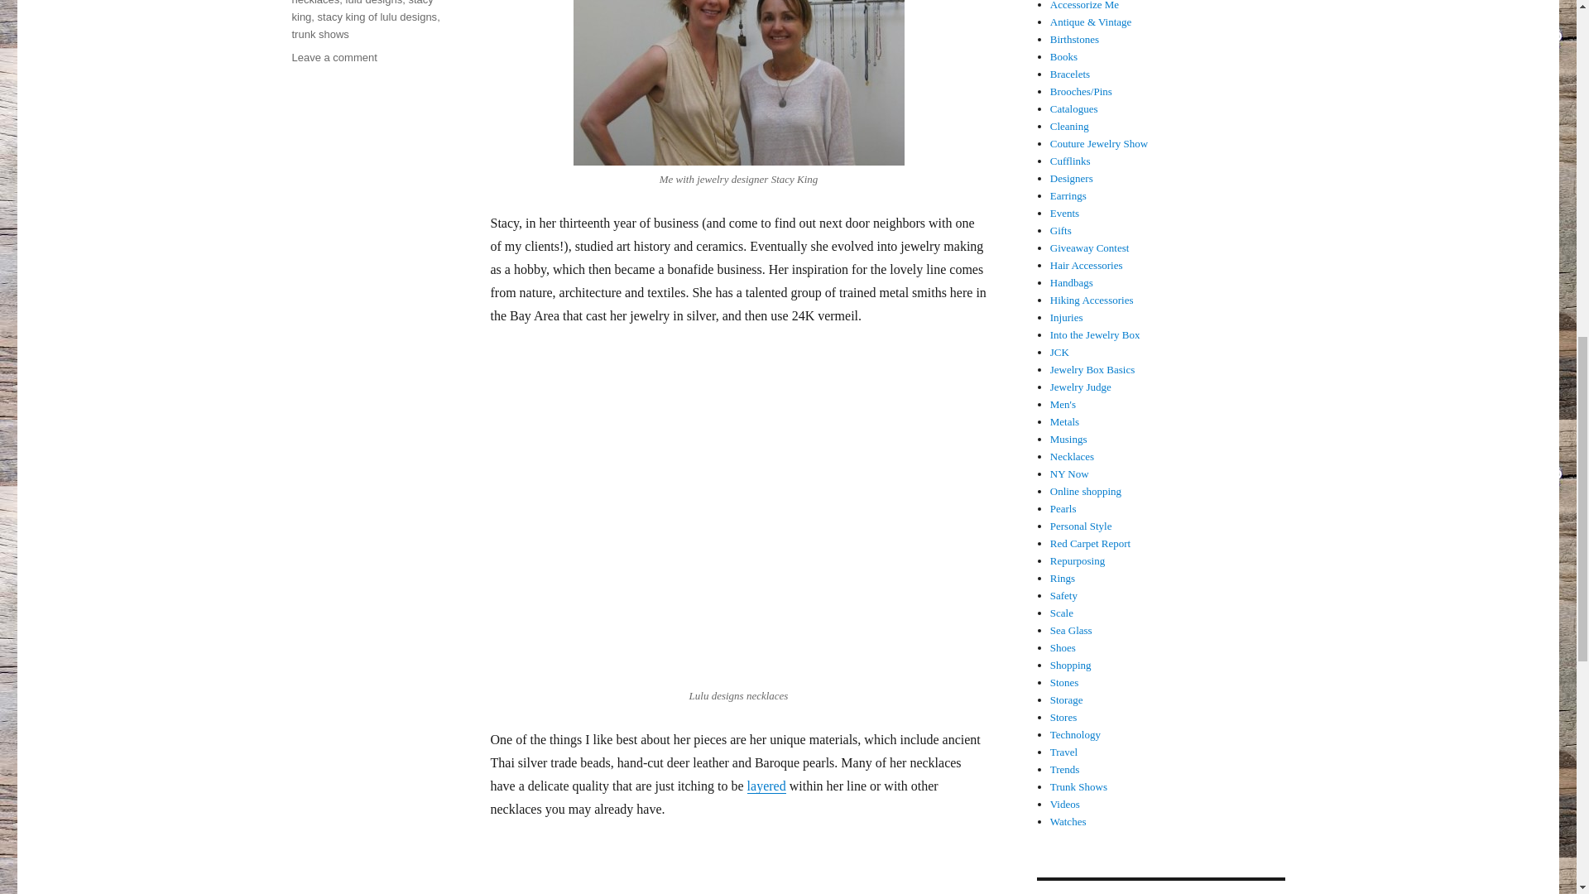 This screenshot has height=894, width=1589. Describe the element at coordinates (738, 83) in the screenshot. I see `stacy king of lulu designs` at that location.